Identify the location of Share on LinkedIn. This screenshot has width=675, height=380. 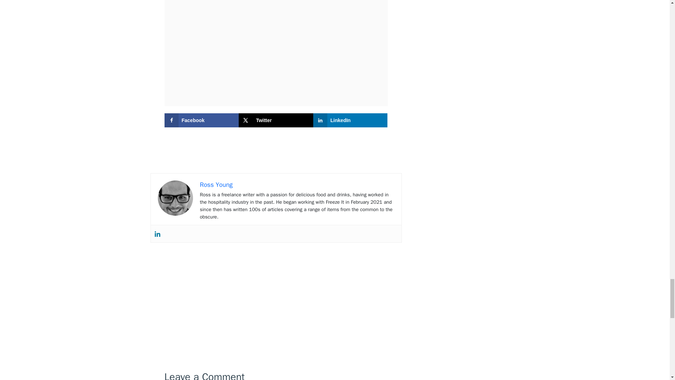
(350, 120).